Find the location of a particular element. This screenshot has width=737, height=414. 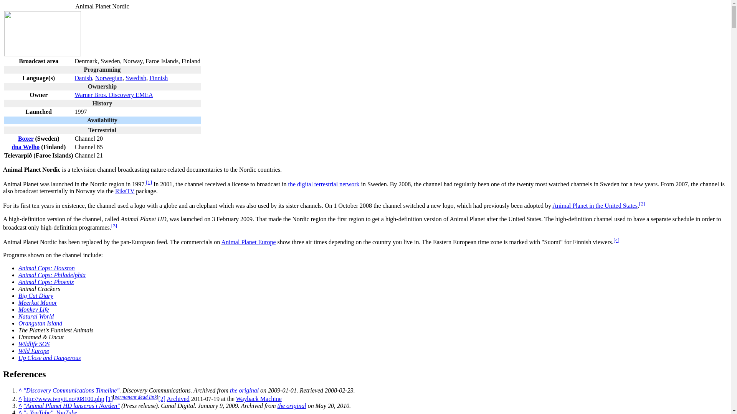

Swedish language is located at coordinates (136, 78).